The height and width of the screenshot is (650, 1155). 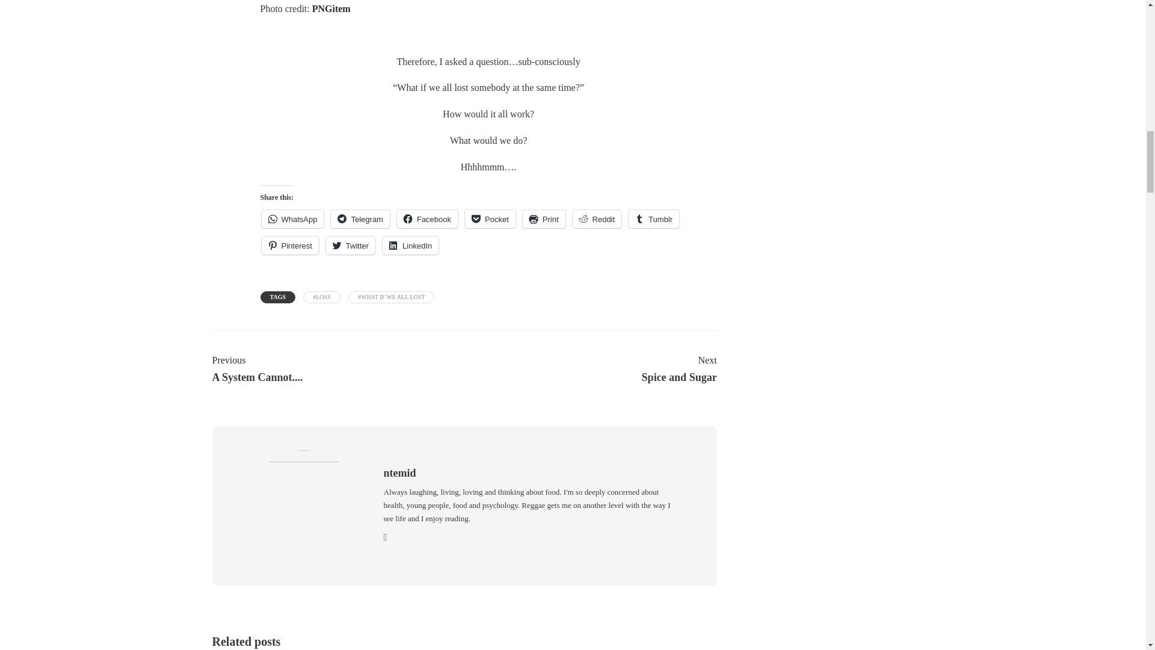 What do you see at coordinates (597, 219) in the screenshot?
I see `Click to share on Reddit` at bounding box center [597, 219].